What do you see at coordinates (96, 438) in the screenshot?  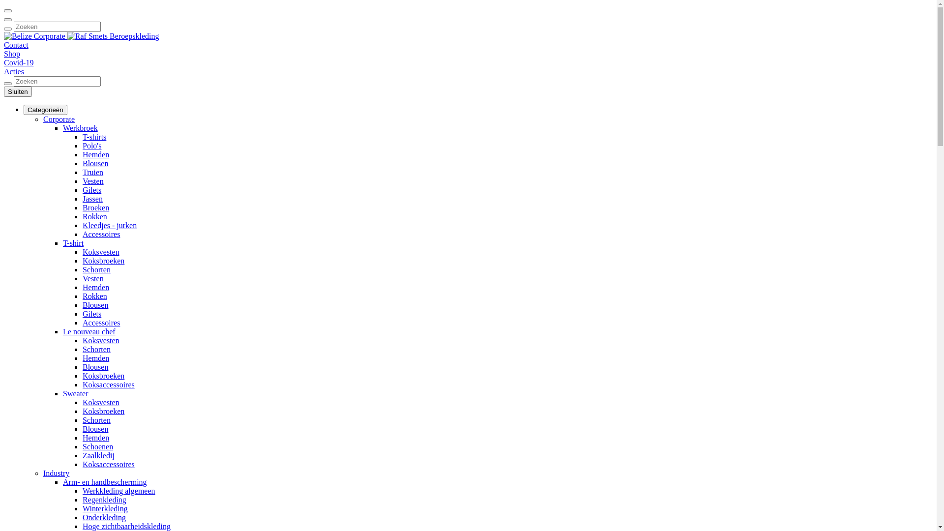 I see `Hemden` at bounding box center [96, 438].